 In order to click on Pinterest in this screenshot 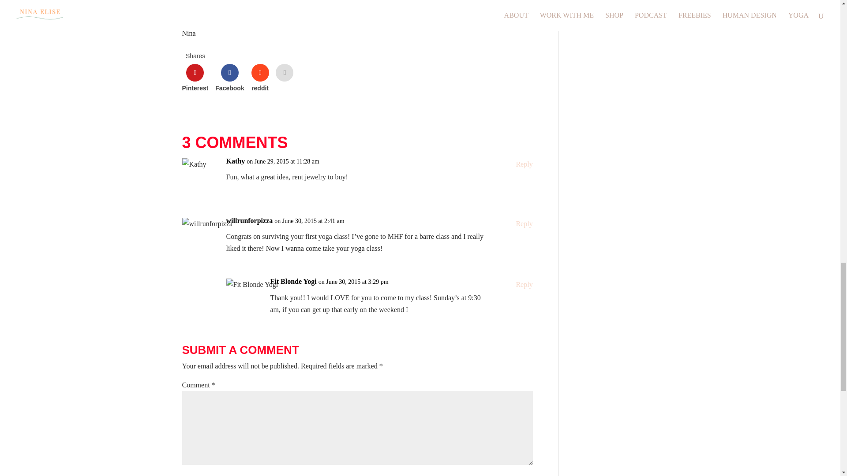, I will do `click(195, 78)`.